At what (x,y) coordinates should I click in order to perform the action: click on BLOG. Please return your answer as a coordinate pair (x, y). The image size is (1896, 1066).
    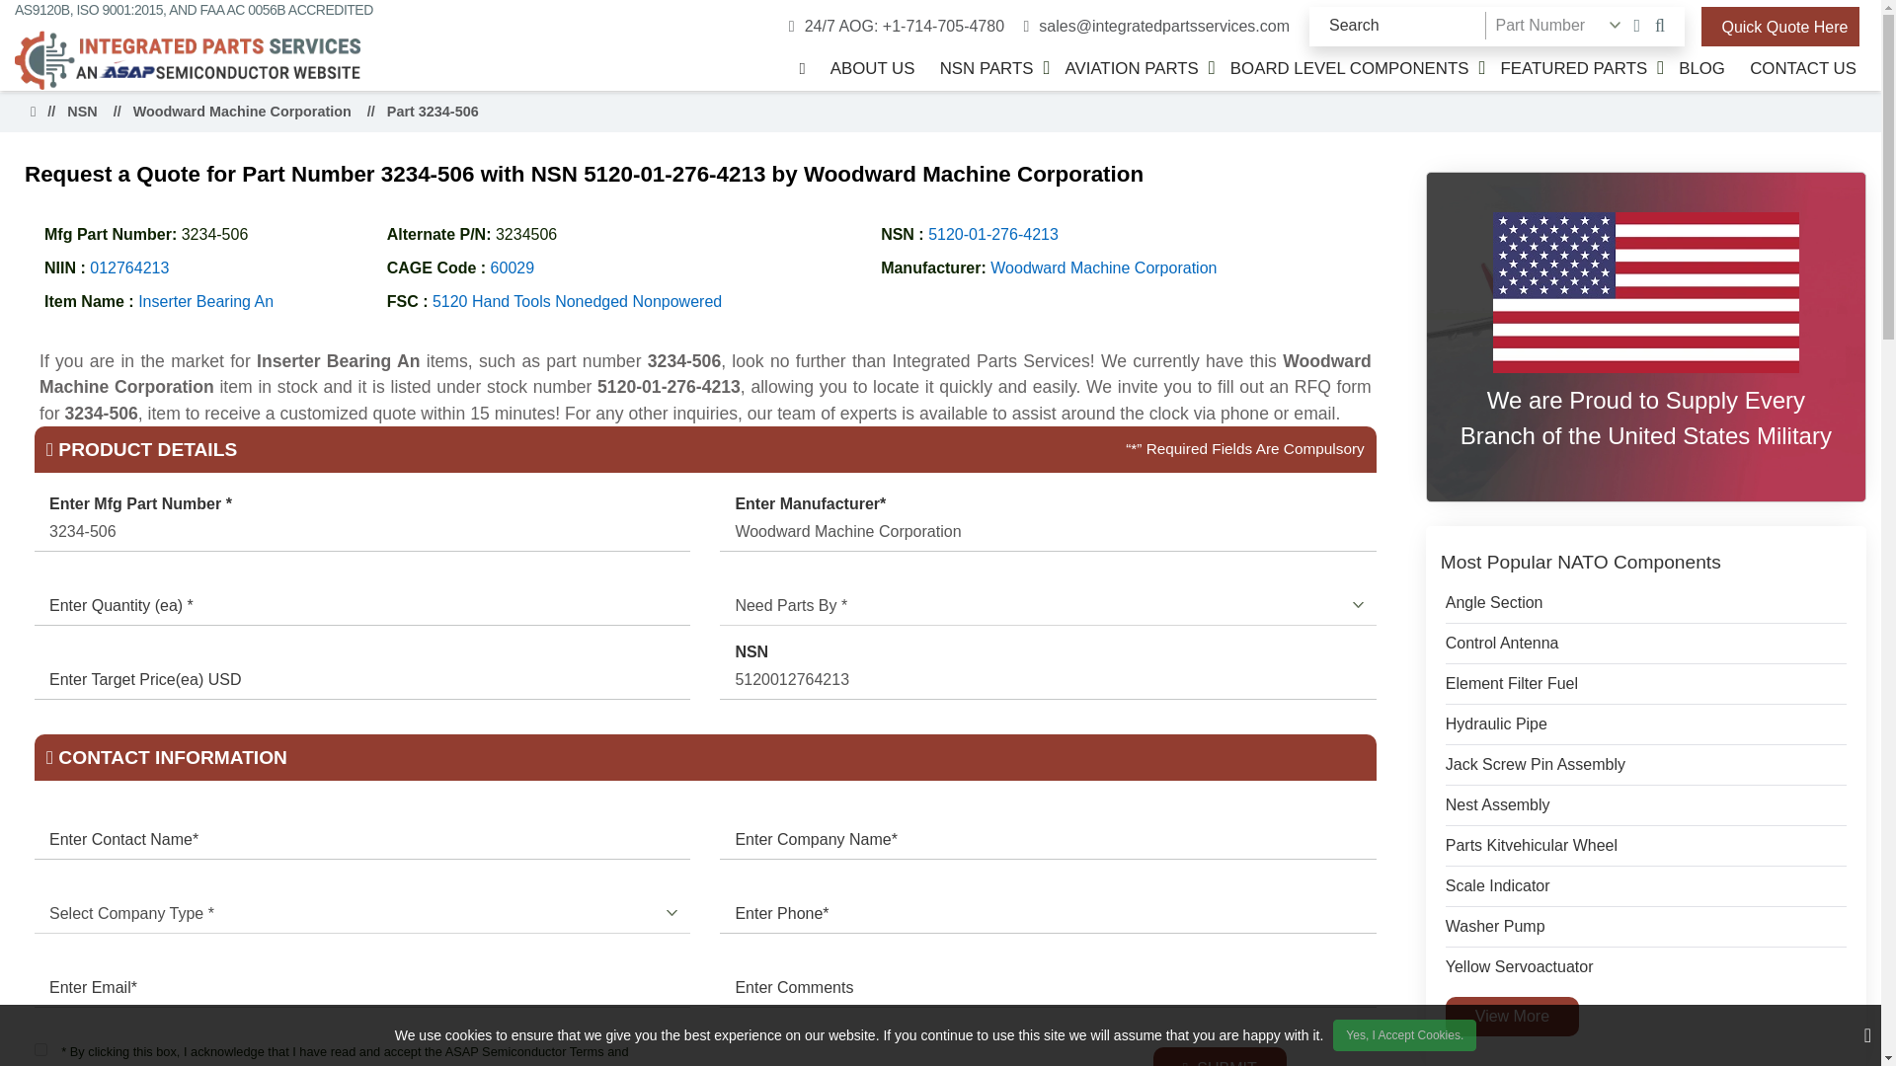
    Looking at the image, I should click on (1700, 68).